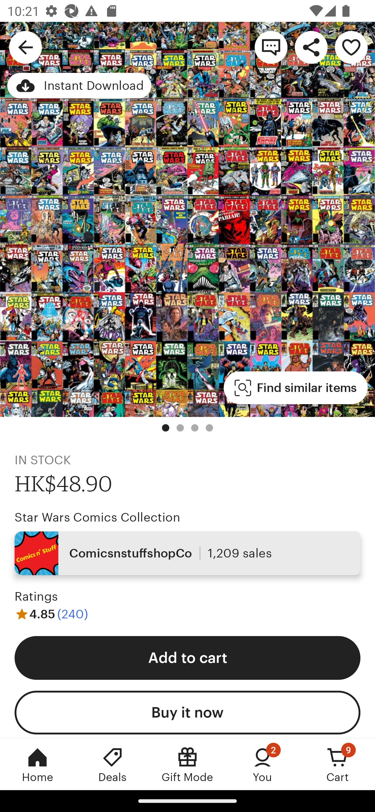 This screenshot has width=375, height=812. Describe the element at coordinates (187, 764) in the screenshot. I see `Gift Mode` at that location.